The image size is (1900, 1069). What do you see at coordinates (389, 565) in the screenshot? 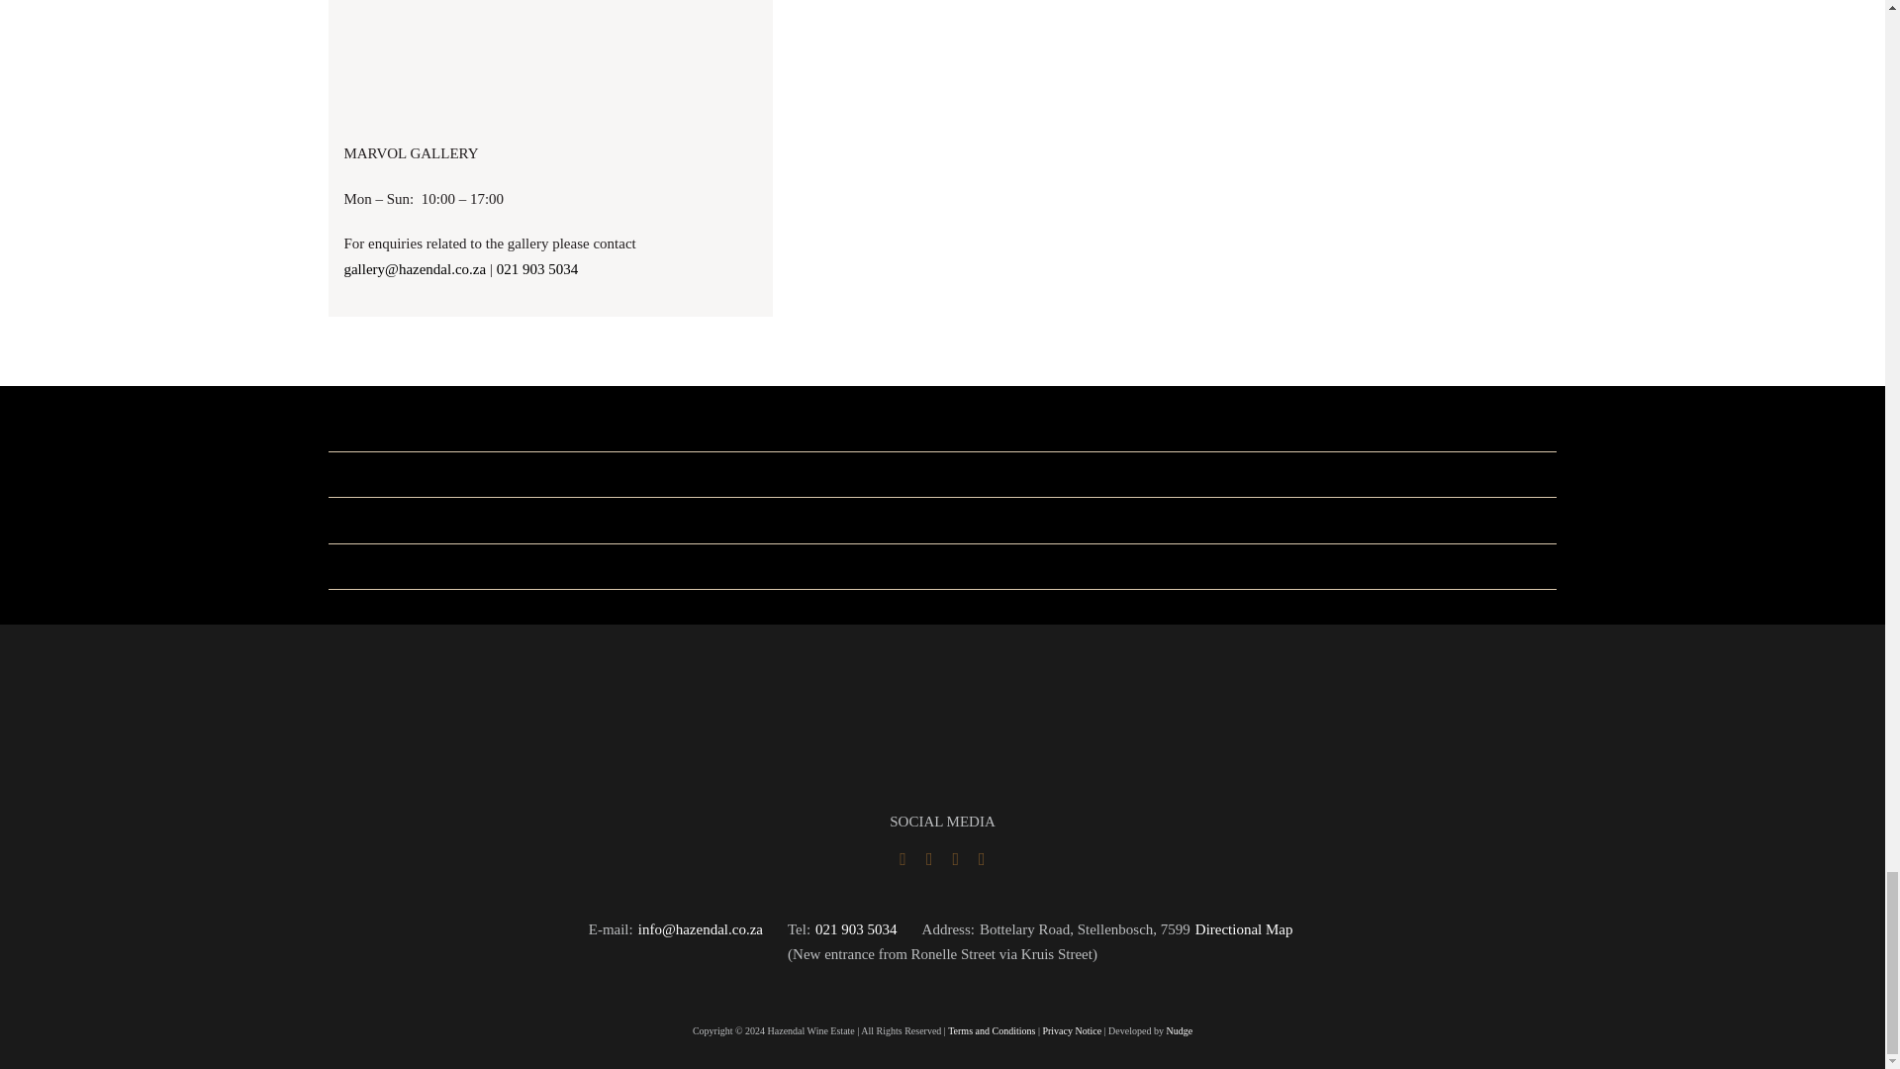
I see `OUR HISTORY` at bounding box center [389, 565].